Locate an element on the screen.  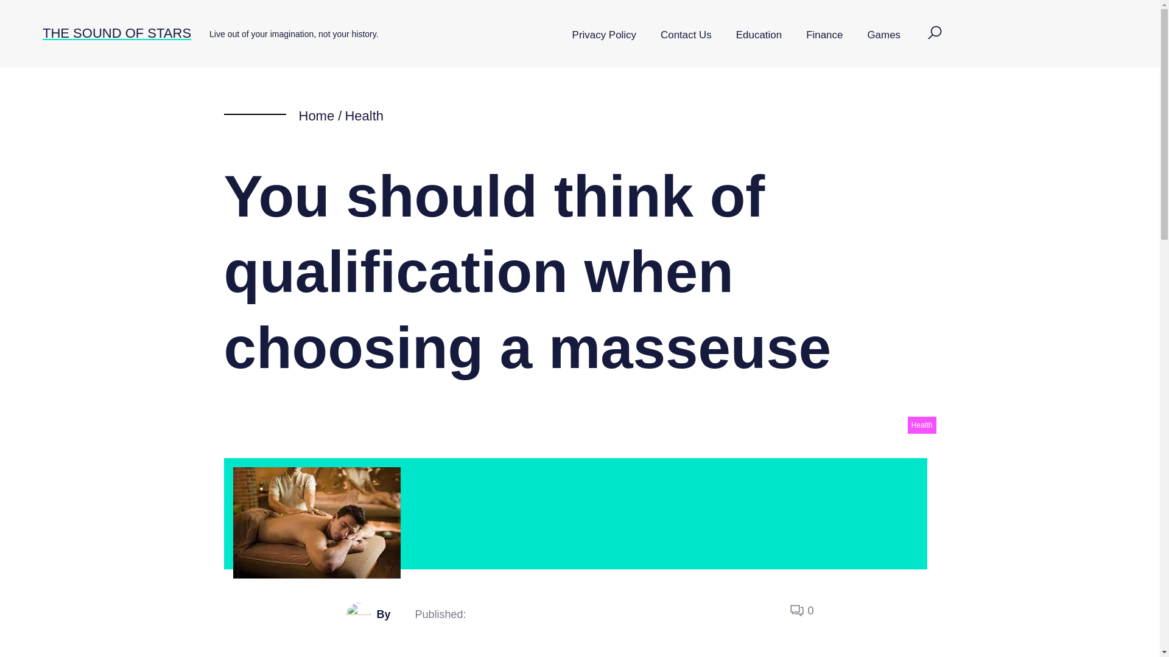
Education is located at coordinates (759, 35).